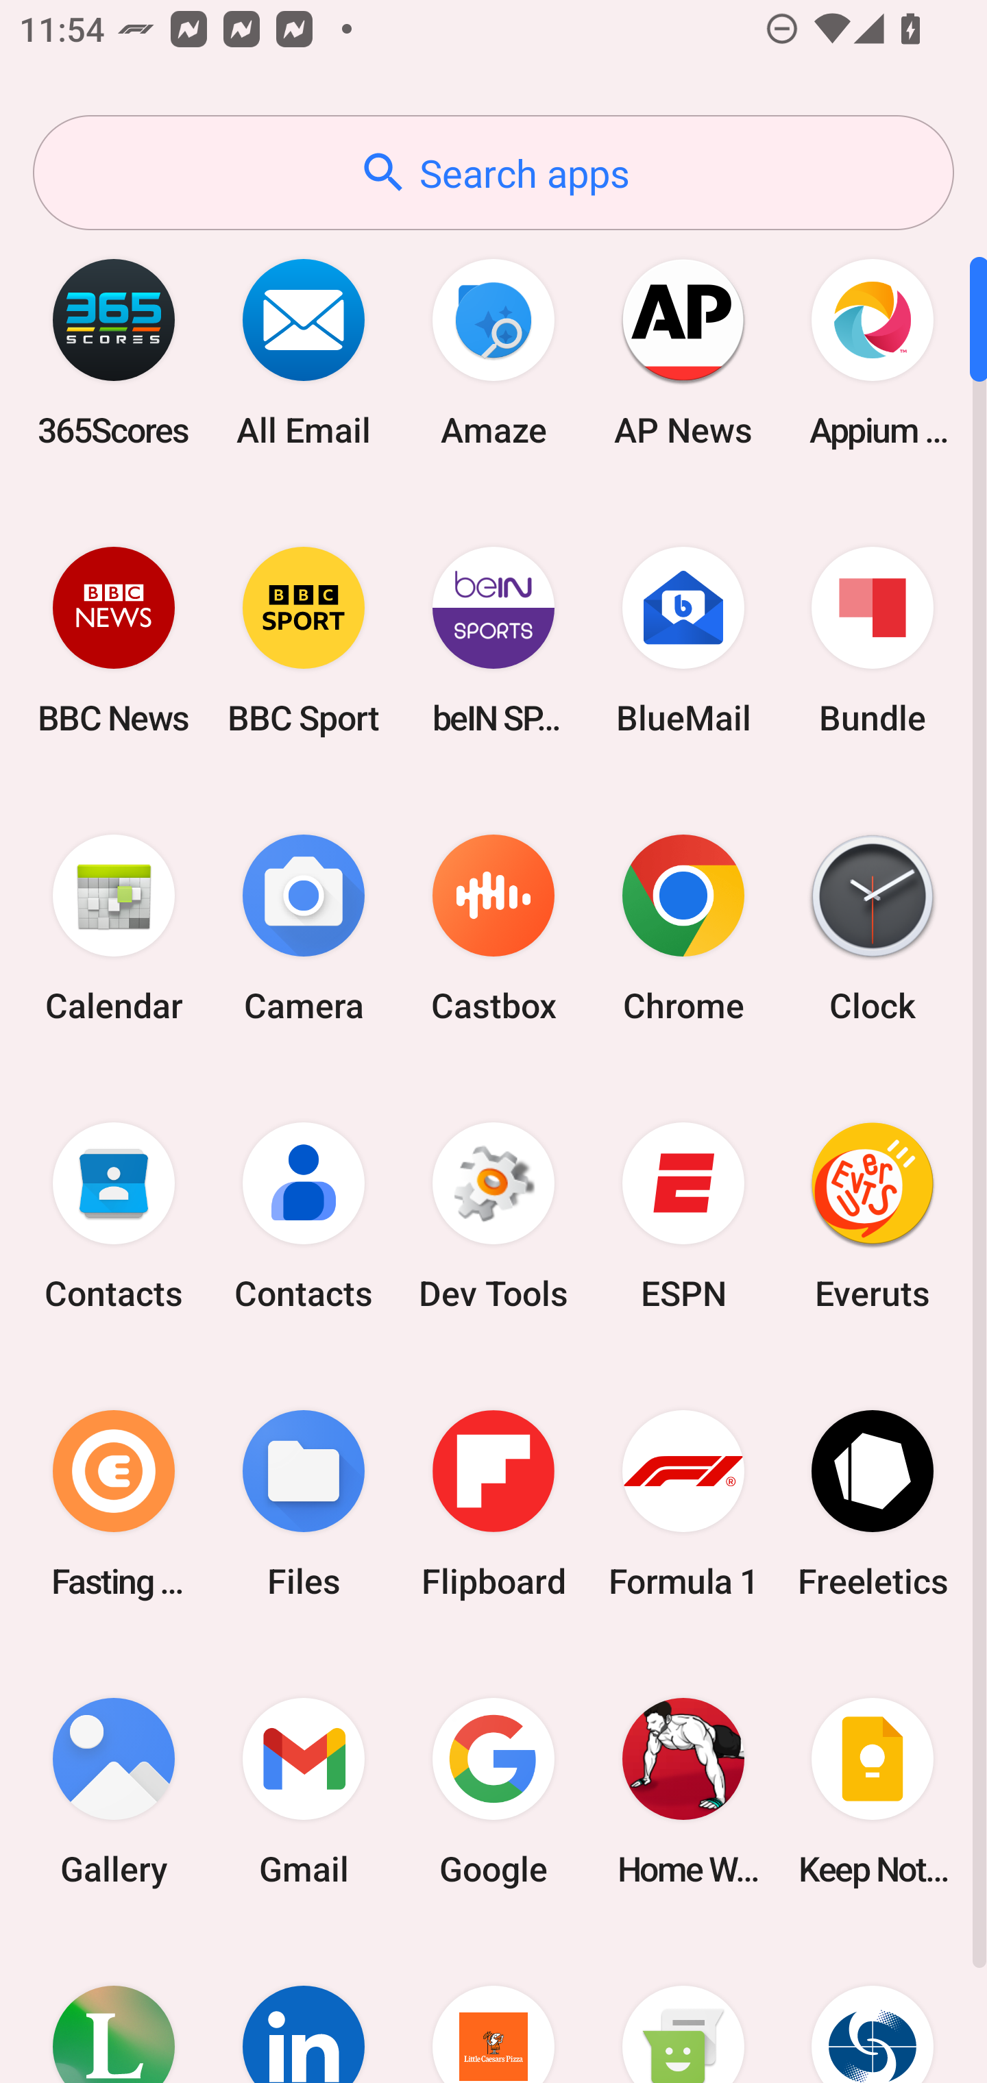 This screenshot has height=2083, width=987. What do you see at coordinates (304, 352) in the screenshot?
I see `All Email` at bounding box center [304, 352].